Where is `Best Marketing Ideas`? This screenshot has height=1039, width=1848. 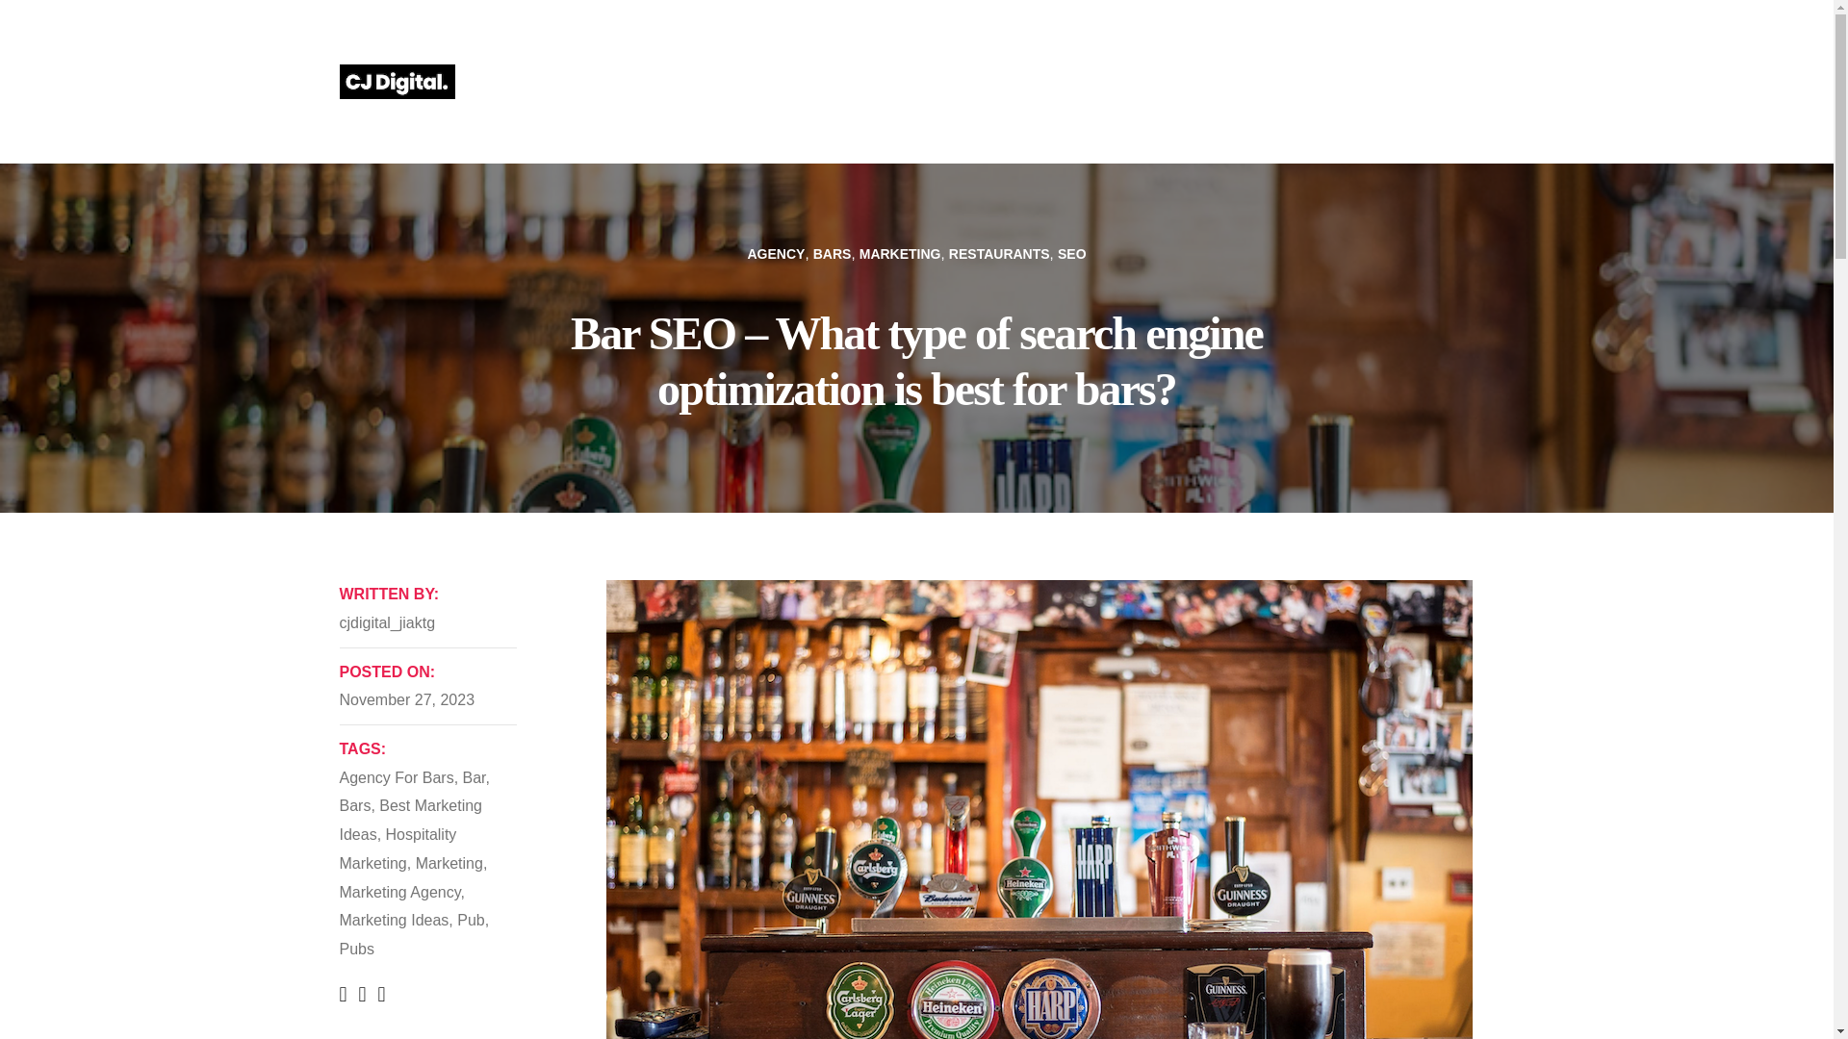
Best Marketing Ideas is located at coordinates (410, 820).